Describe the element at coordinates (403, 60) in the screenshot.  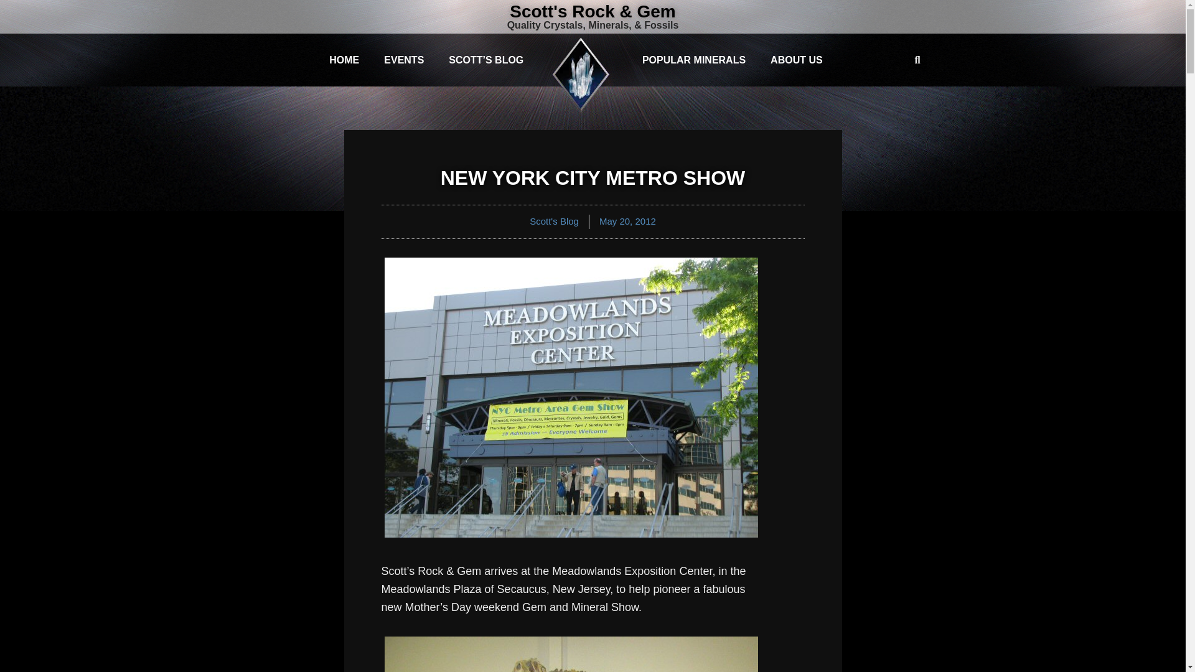
I see `EVENTS` at that location.